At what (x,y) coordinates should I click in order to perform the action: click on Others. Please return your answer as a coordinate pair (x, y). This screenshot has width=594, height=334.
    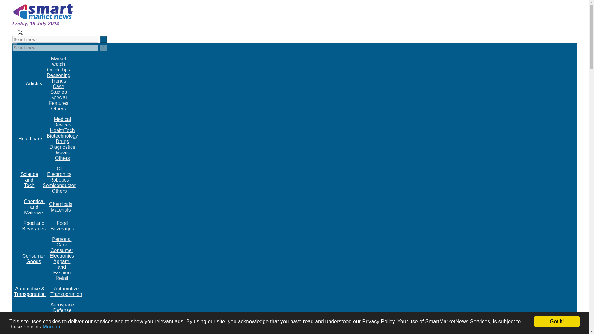
    Looking at the image, I should click on (62, 158).